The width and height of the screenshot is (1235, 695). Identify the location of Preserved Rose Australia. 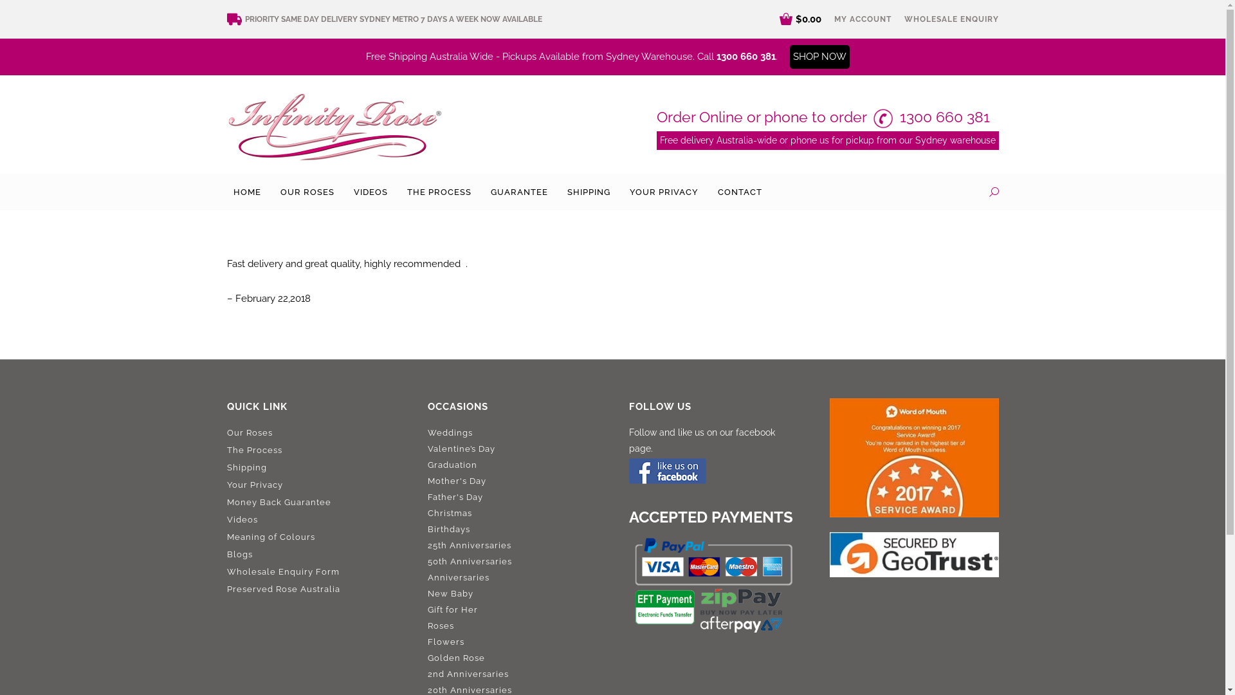
(311, 589).